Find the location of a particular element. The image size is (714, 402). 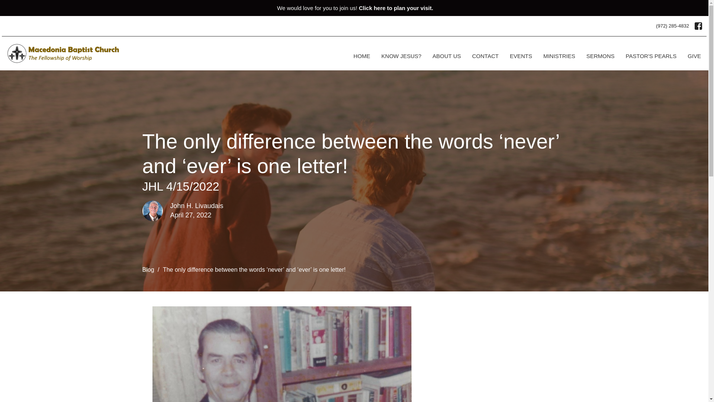

KNOW JESUS? is located at coordinates (402, 56).